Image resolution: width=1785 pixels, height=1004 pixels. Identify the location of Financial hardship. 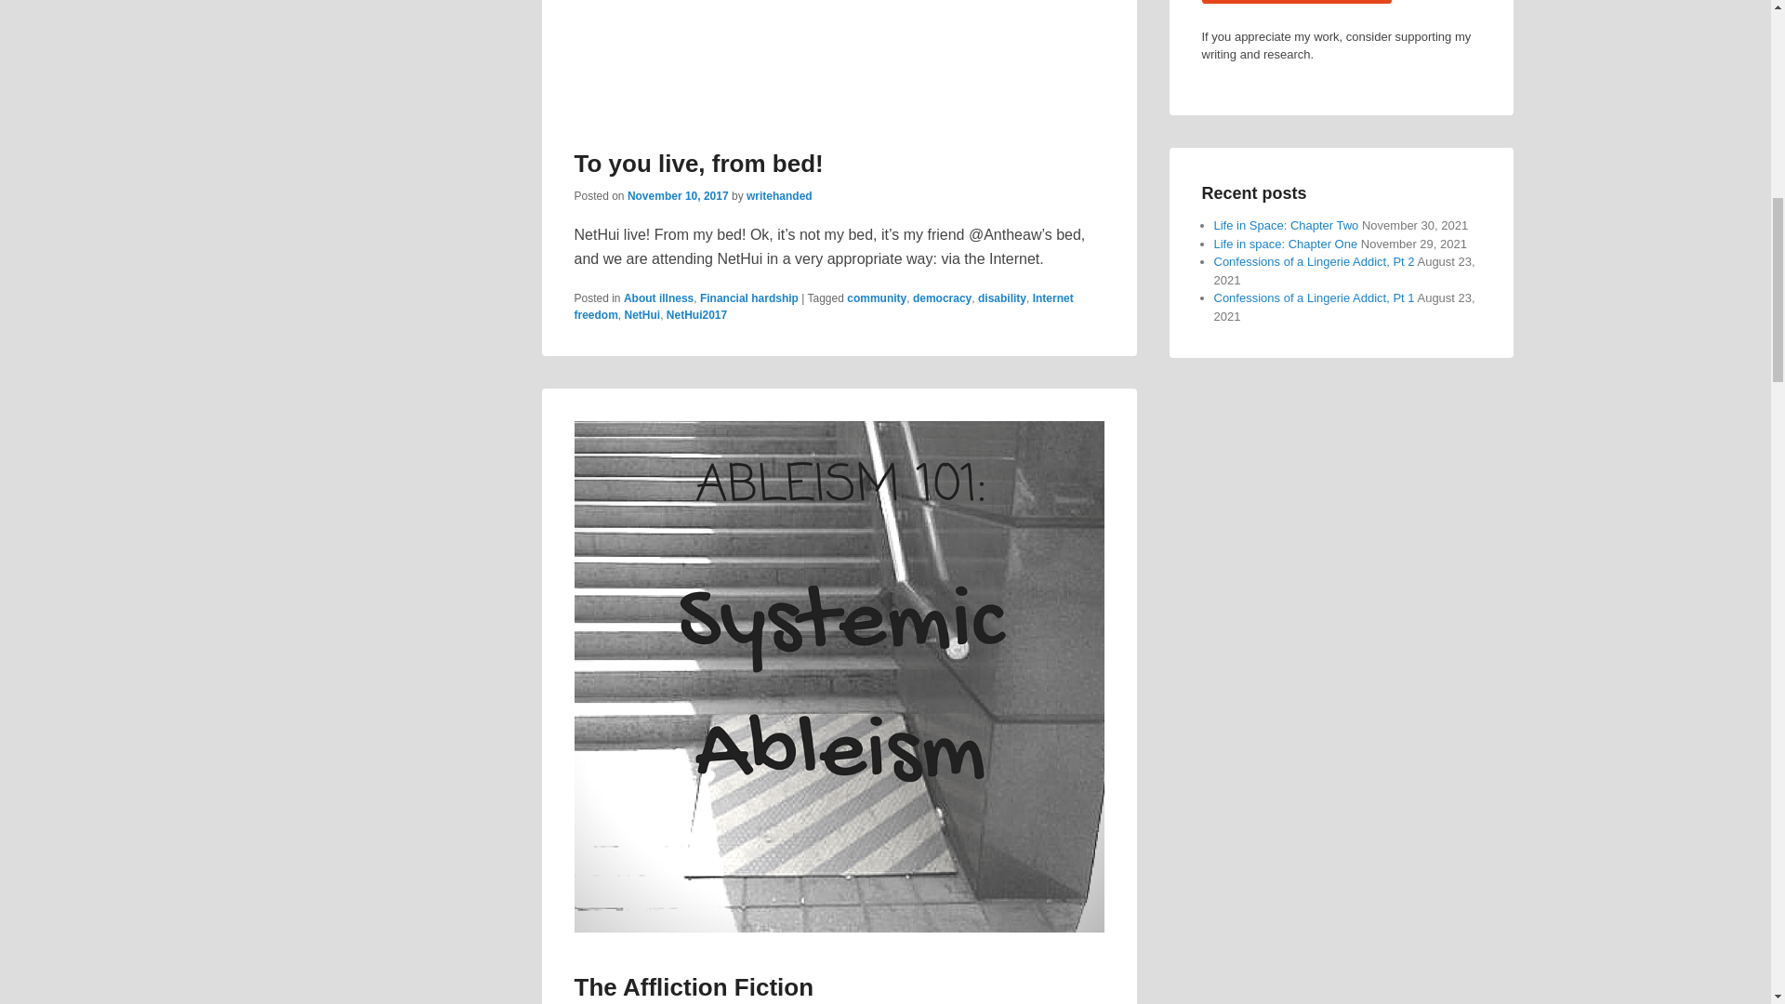
(748, 298).